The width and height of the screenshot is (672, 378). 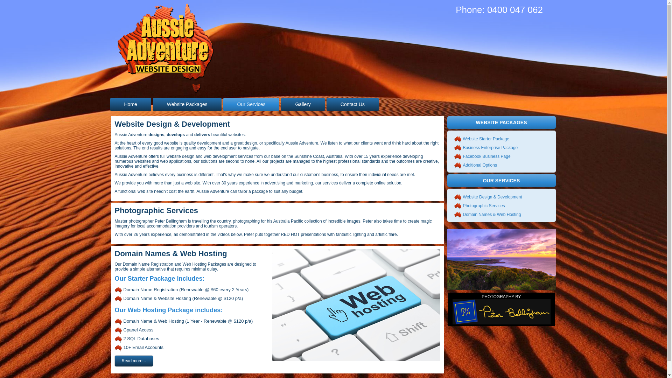 What do you see at coordinates (492, 197) in the screenshot?
I see `Website Design & Development` at bounding box center [492, 197].